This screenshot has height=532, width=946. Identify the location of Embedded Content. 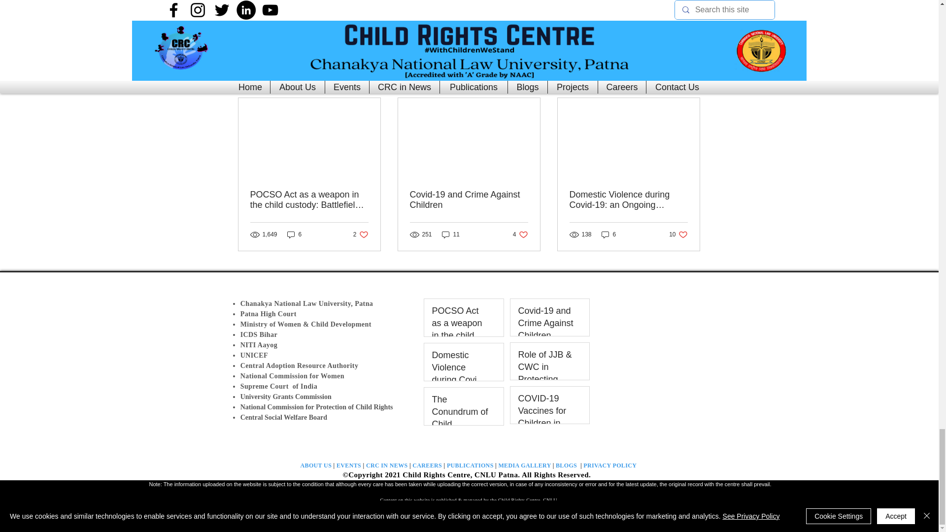
(699, 345).